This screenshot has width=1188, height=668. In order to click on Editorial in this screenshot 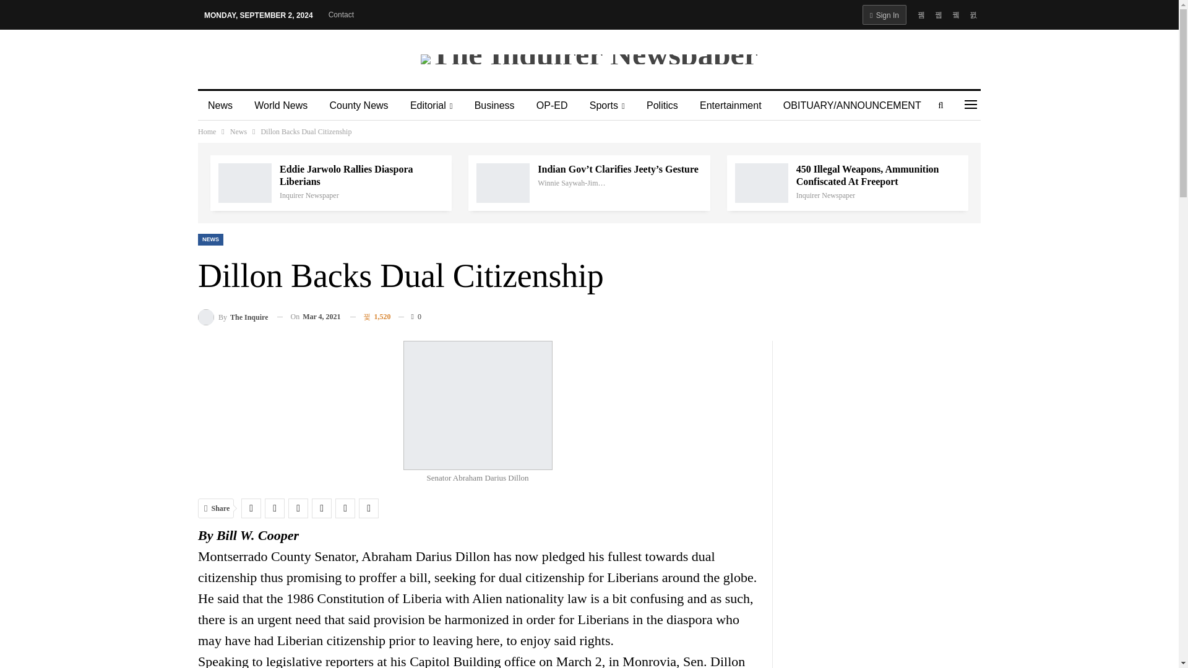, I will do `click(432, 105)`.